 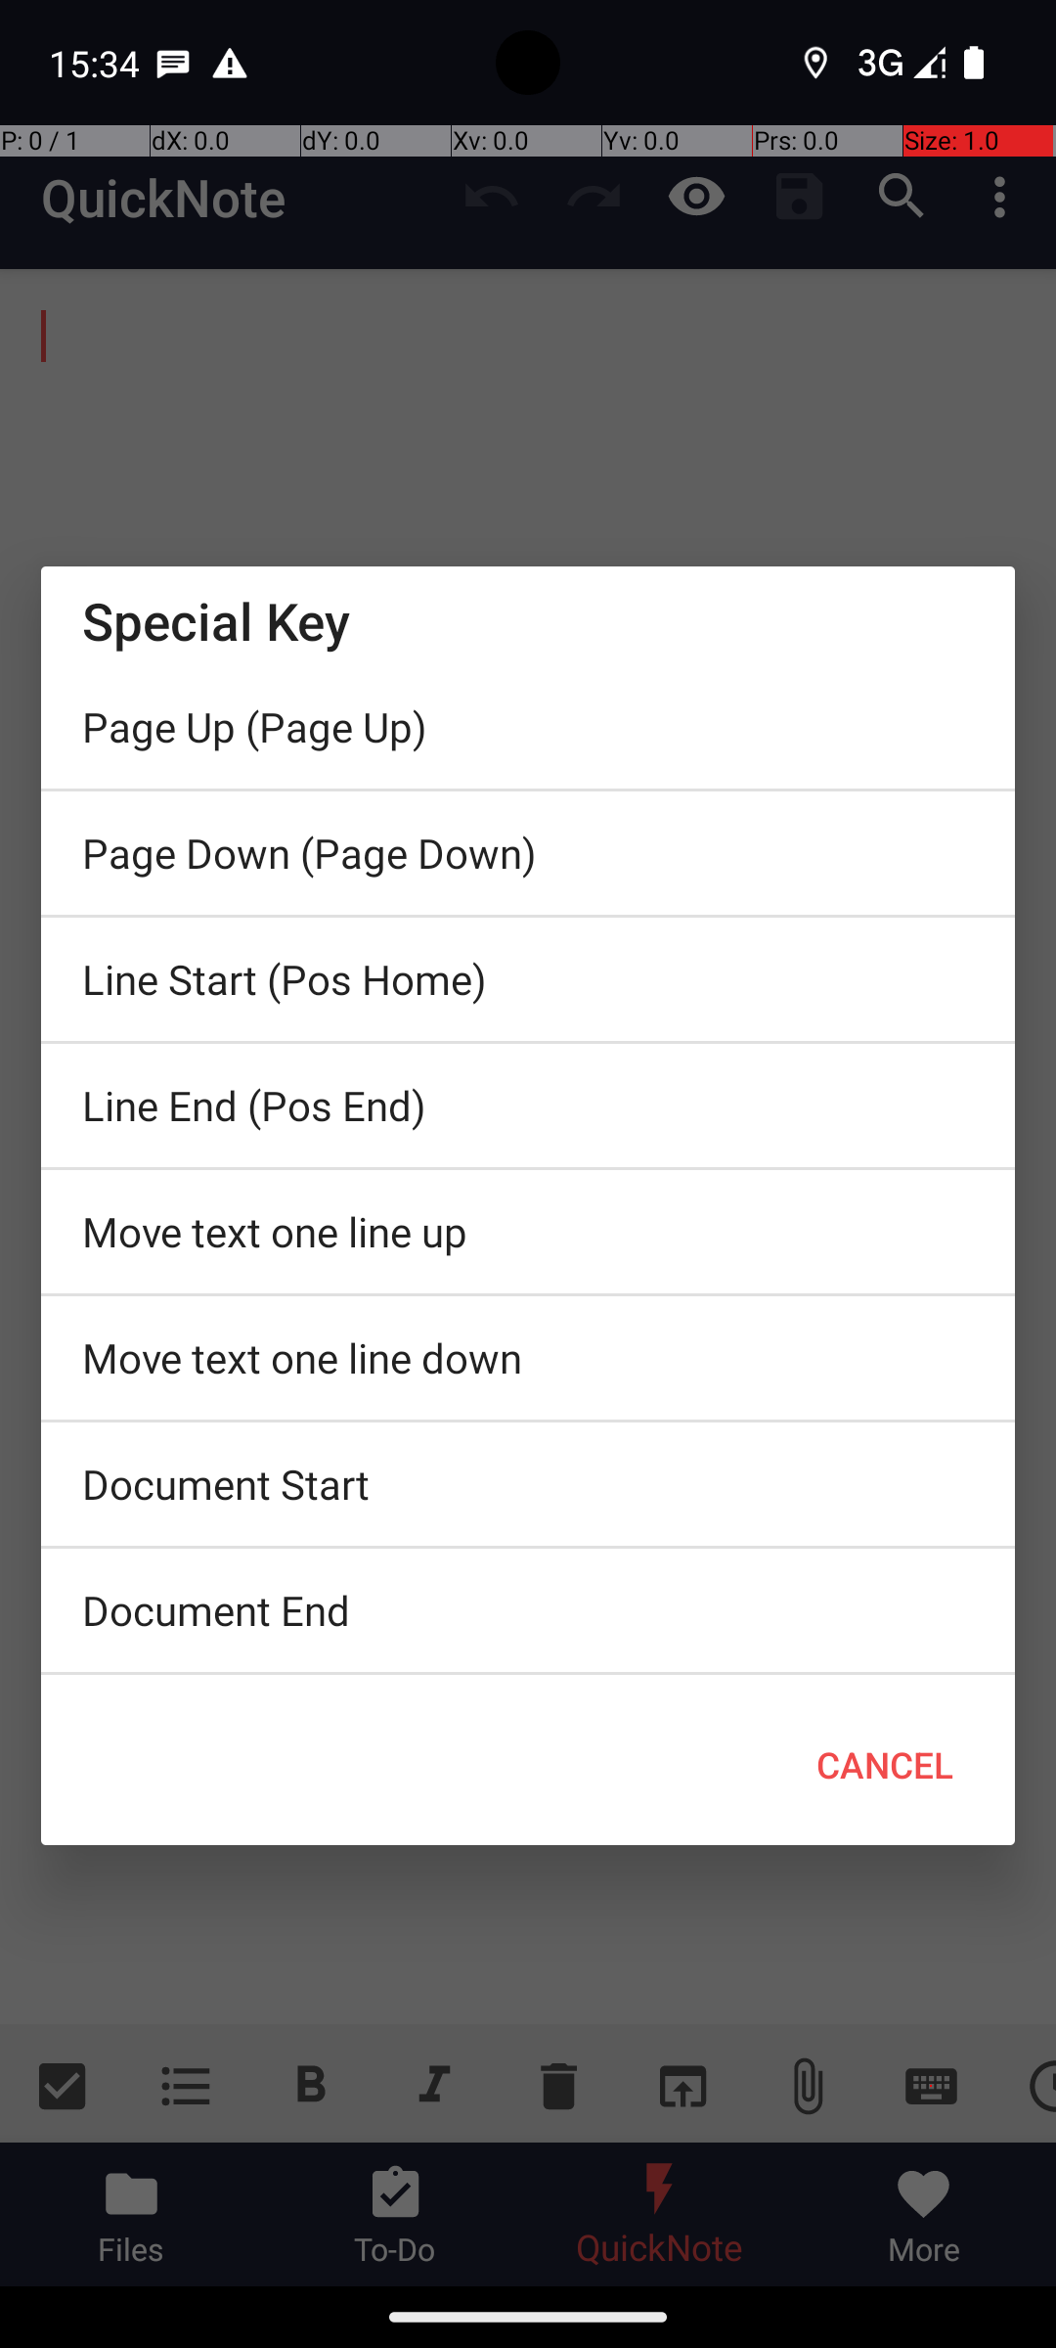 I want to click on Move text one line up, so click(x=528, y=1232).